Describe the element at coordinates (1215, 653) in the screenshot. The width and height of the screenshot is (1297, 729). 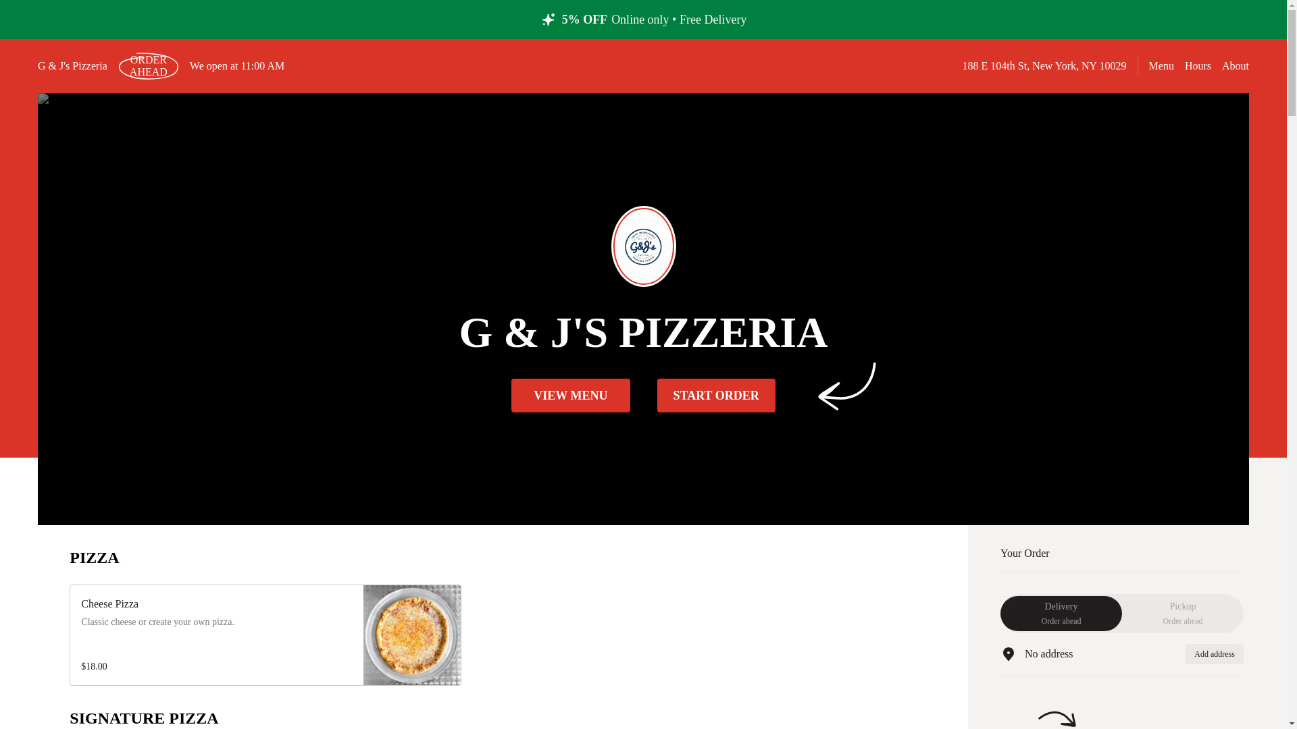
I see `Hours` at that location.